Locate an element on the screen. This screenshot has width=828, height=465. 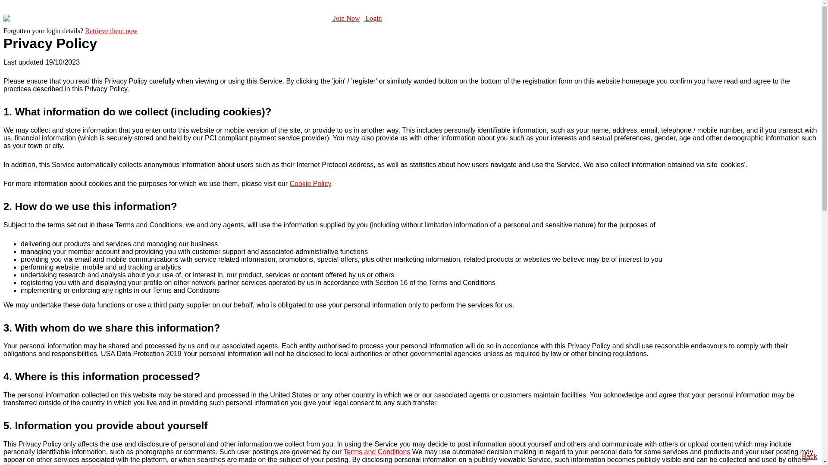
Terms and Conditions is located at coordinates (377, 452).